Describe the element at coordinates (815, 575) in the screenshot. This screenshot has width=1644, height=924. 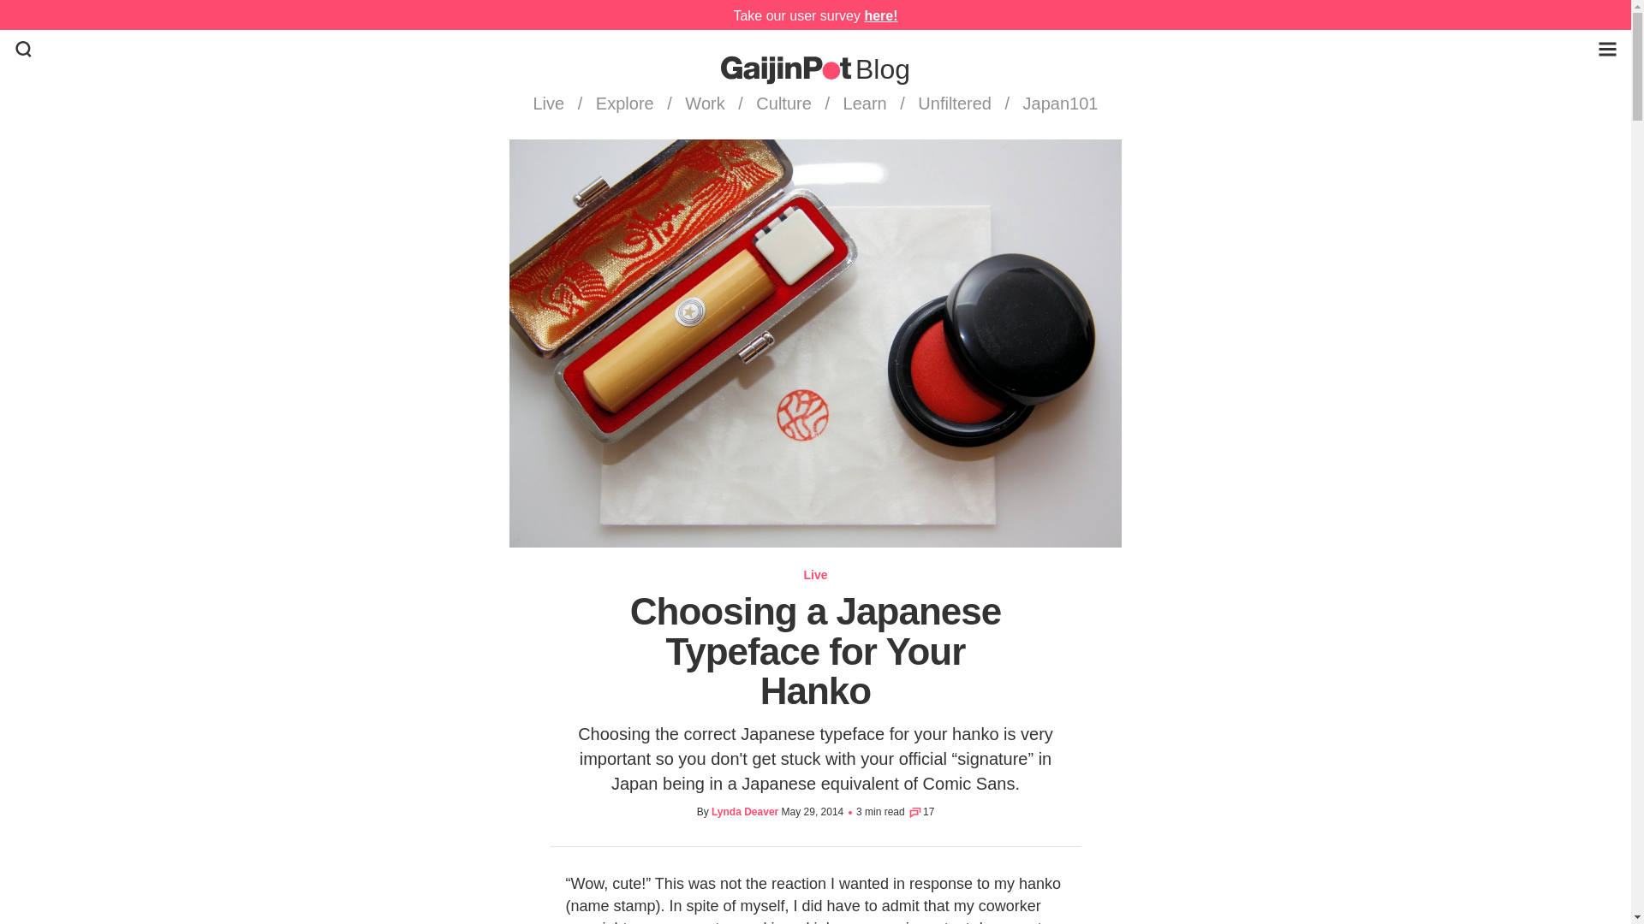
I see `Live` at that location.